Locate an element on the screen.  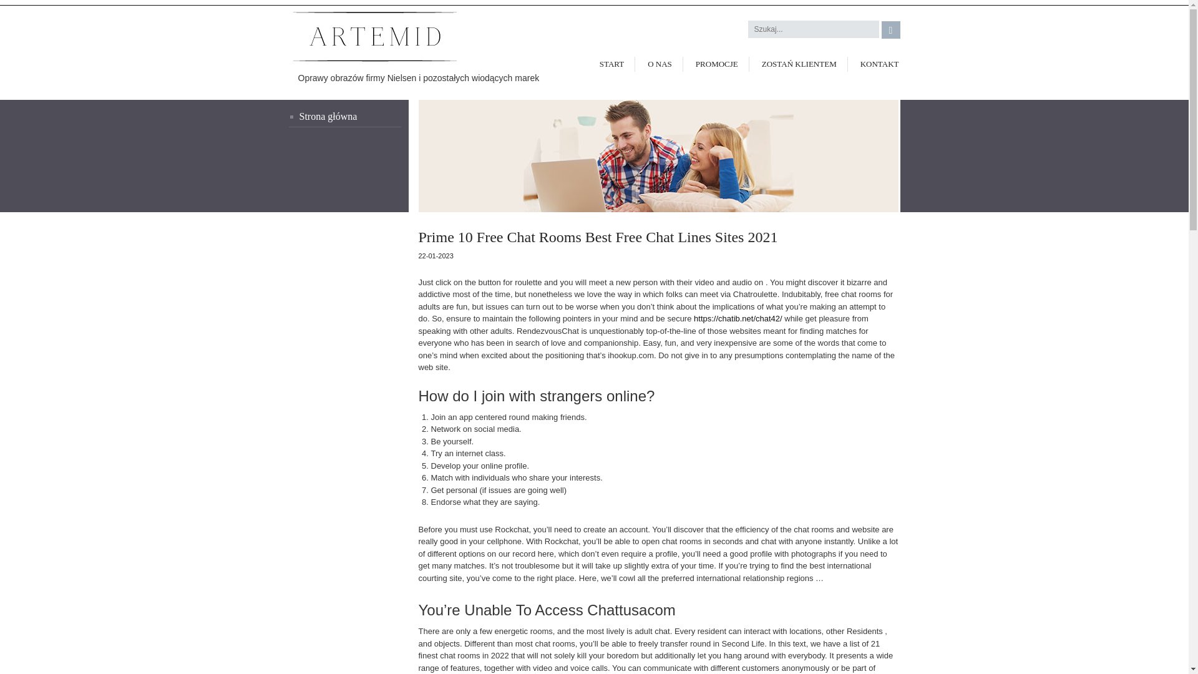
Logo is located at coordinates (364, 37).